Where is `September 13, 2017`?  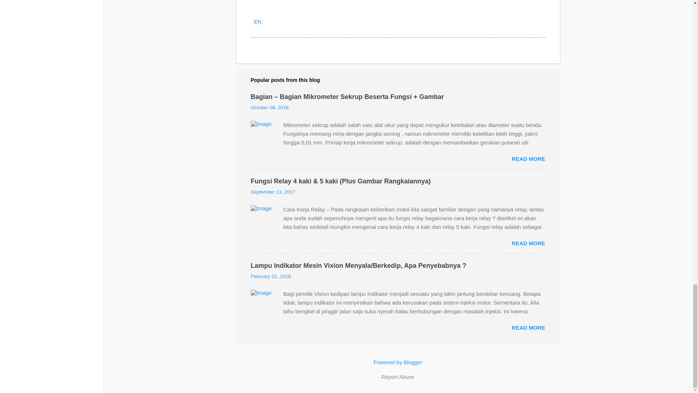
September 13, 2017 is located at coordinates (273, 191).